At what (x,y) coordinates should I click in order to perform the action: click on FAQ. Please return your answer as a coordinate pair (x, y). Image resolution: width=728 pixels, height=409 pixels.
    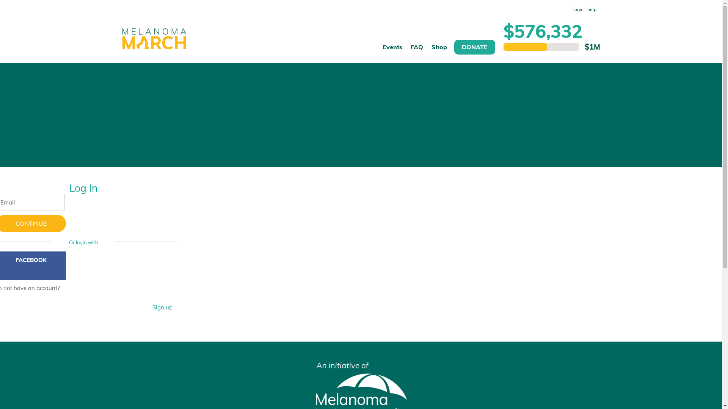
    Looking at the image, I should click on (417, 51).